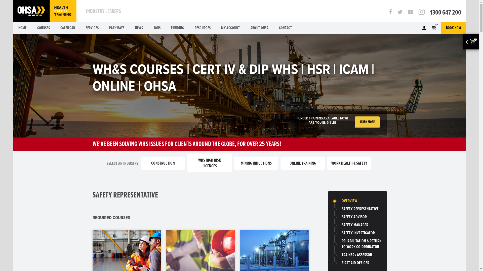  I want to click on Member, so click(424, 28).